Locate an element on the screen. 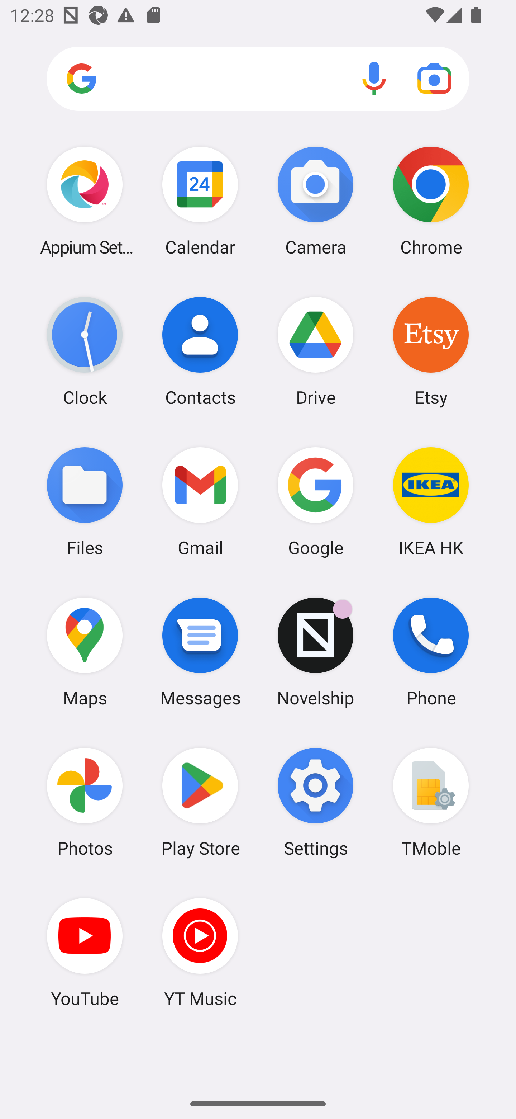  Appium Settings is located at coordinates (85, 201).